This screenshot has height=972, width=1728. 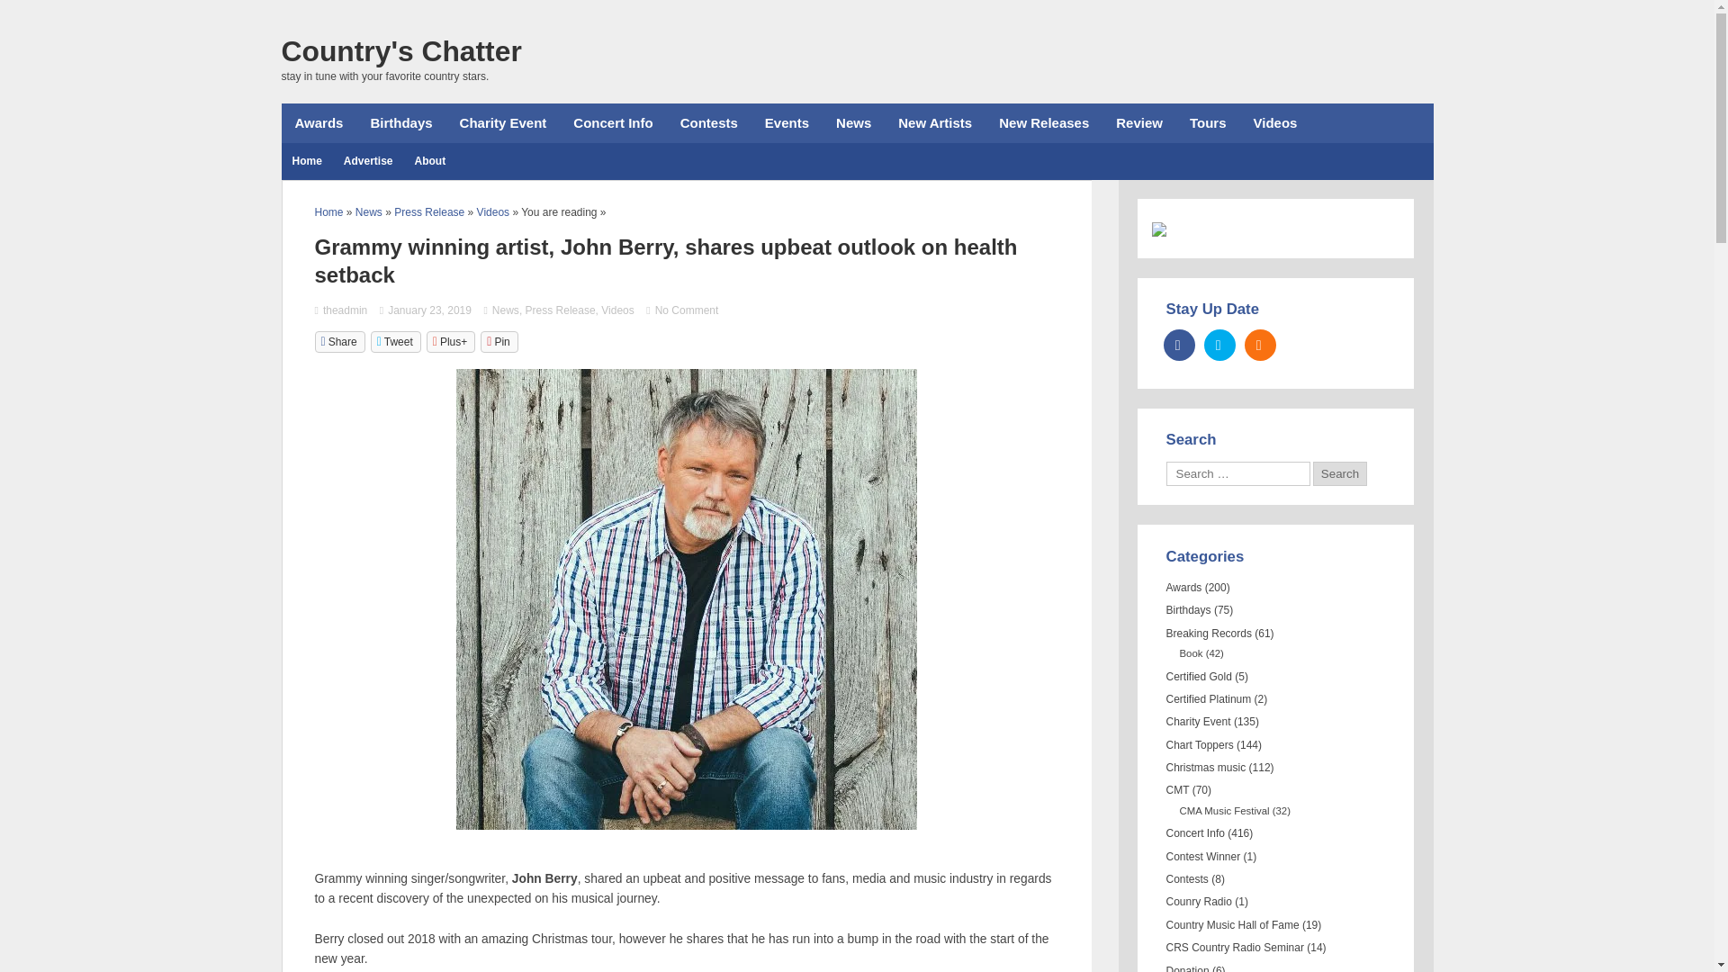 I want to click on New Releases, so click(x=1043, y=122).